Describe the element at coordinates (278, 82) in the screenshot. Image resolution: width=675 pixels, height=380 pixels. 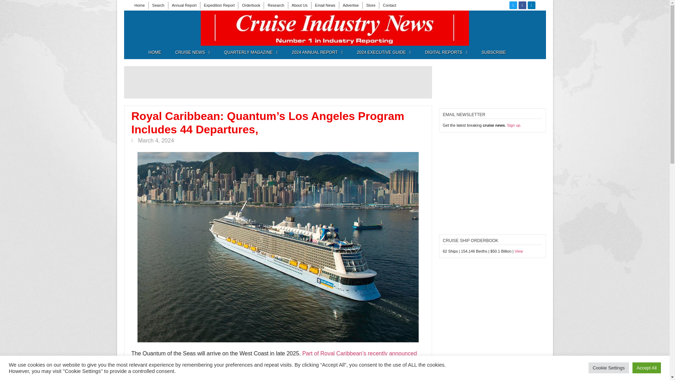
I see `3rd party ad content` at that location.